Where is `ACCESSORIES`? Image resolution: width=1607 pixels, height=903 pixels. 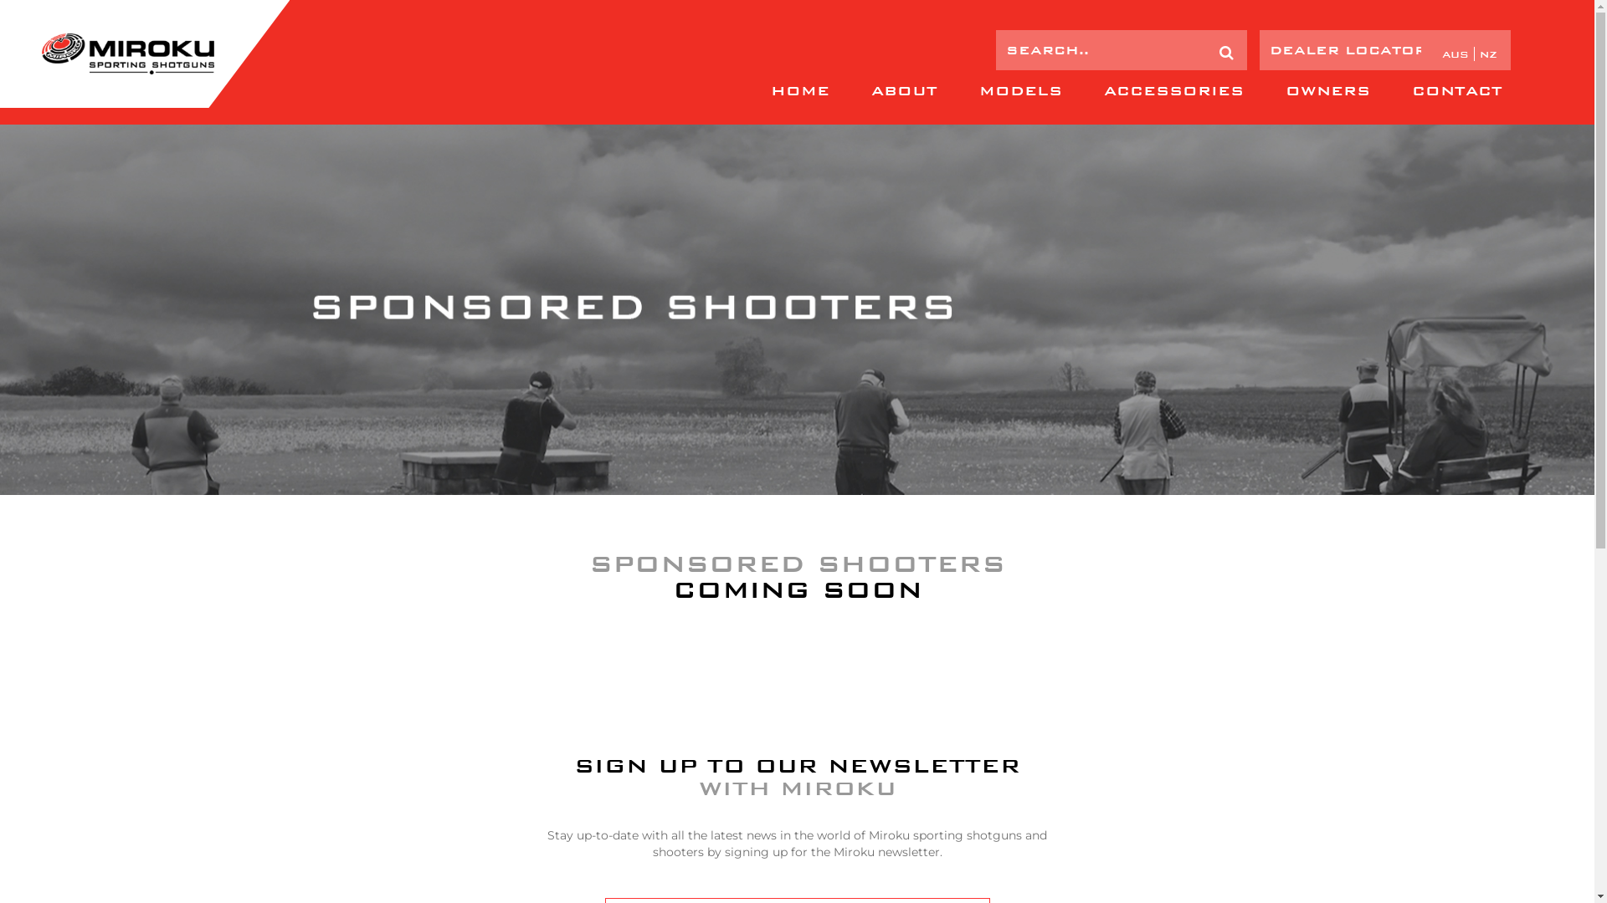 ACCESSORIES is located at coordinates (1173, 91).